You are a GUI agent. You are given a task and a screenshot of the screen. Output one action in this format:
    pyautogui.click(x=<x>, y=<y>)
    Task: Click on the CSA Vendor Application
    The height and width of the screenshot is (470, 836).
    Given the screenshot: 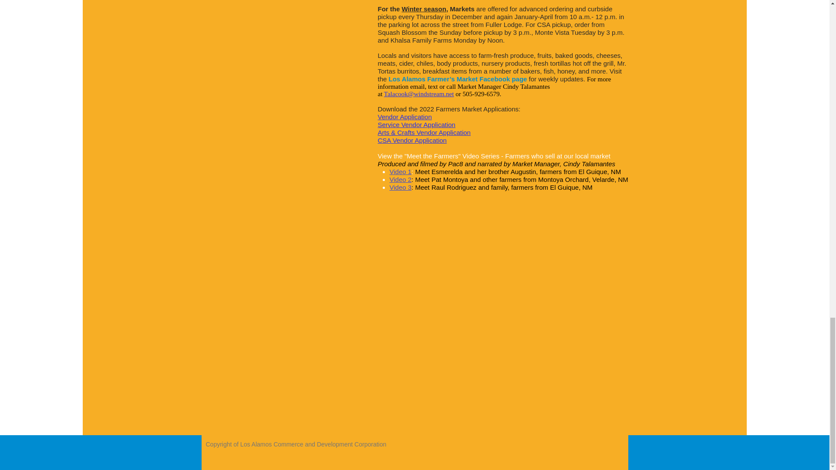 What is the action you would take?
    pyautogui.click(x=412, y=140)
    